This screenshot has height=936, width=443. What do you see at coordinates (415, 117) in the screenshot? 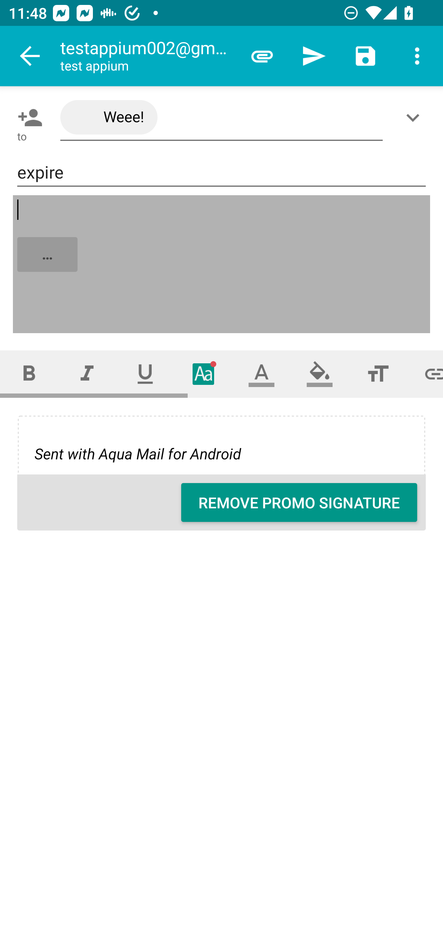
I see `Show/Add CC/BCC` at bounding box center [415, 117].